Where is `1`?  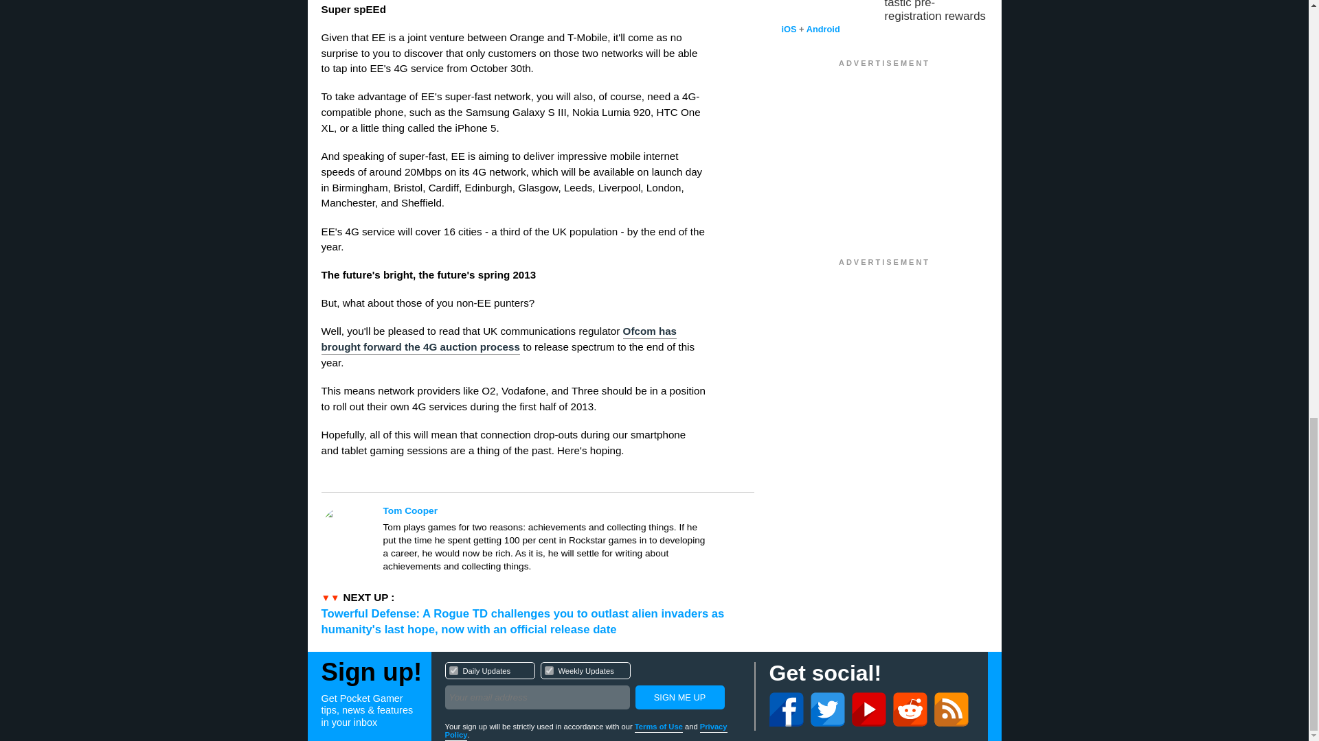
1 is located at coordinates (544, 510).